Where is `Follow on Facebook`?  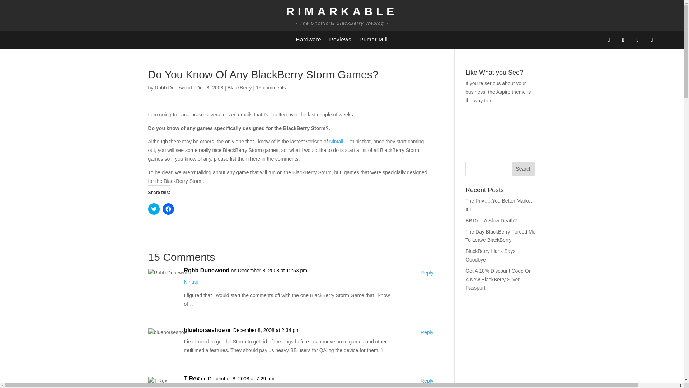
Follow on Facebook is located at coordinates (609, 40).